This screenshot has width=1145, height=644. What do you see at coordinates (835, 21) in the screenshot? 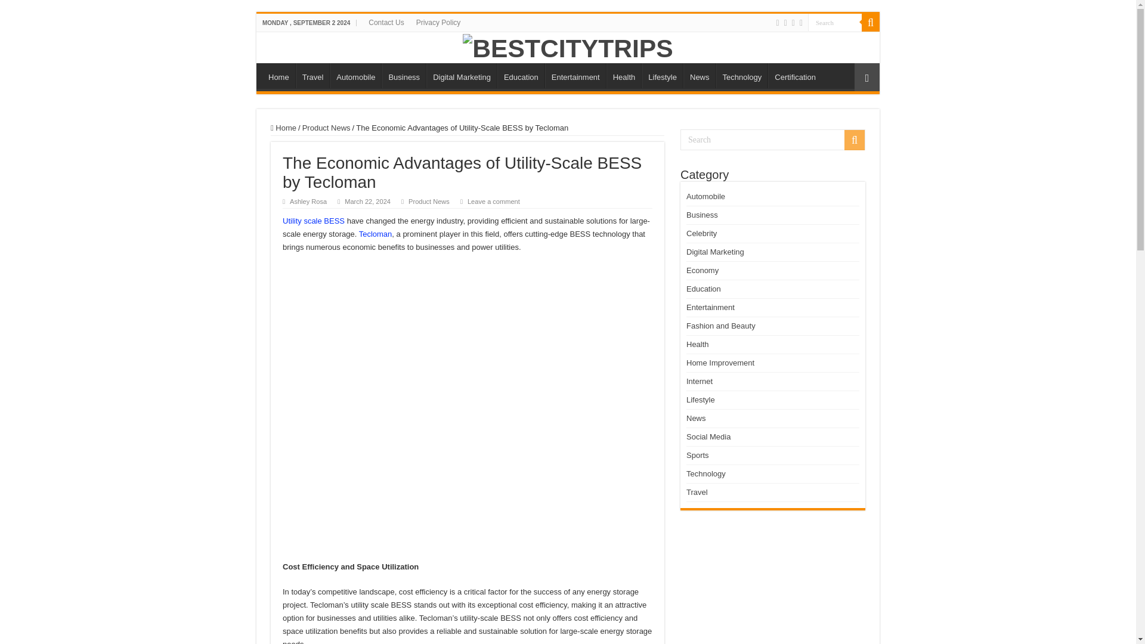
I see `Search` at bounding box center [835, 21].